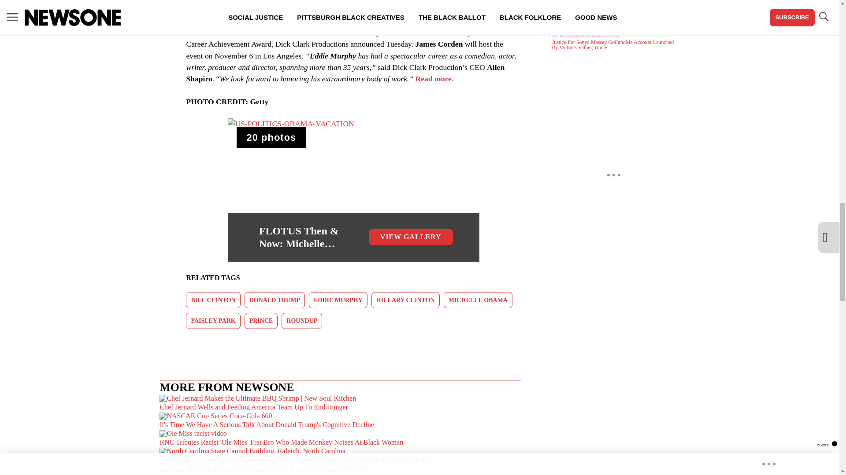  Describe the element at coordinates (302, 321) in the screenshot. I see `ROUNDUP` at that location.